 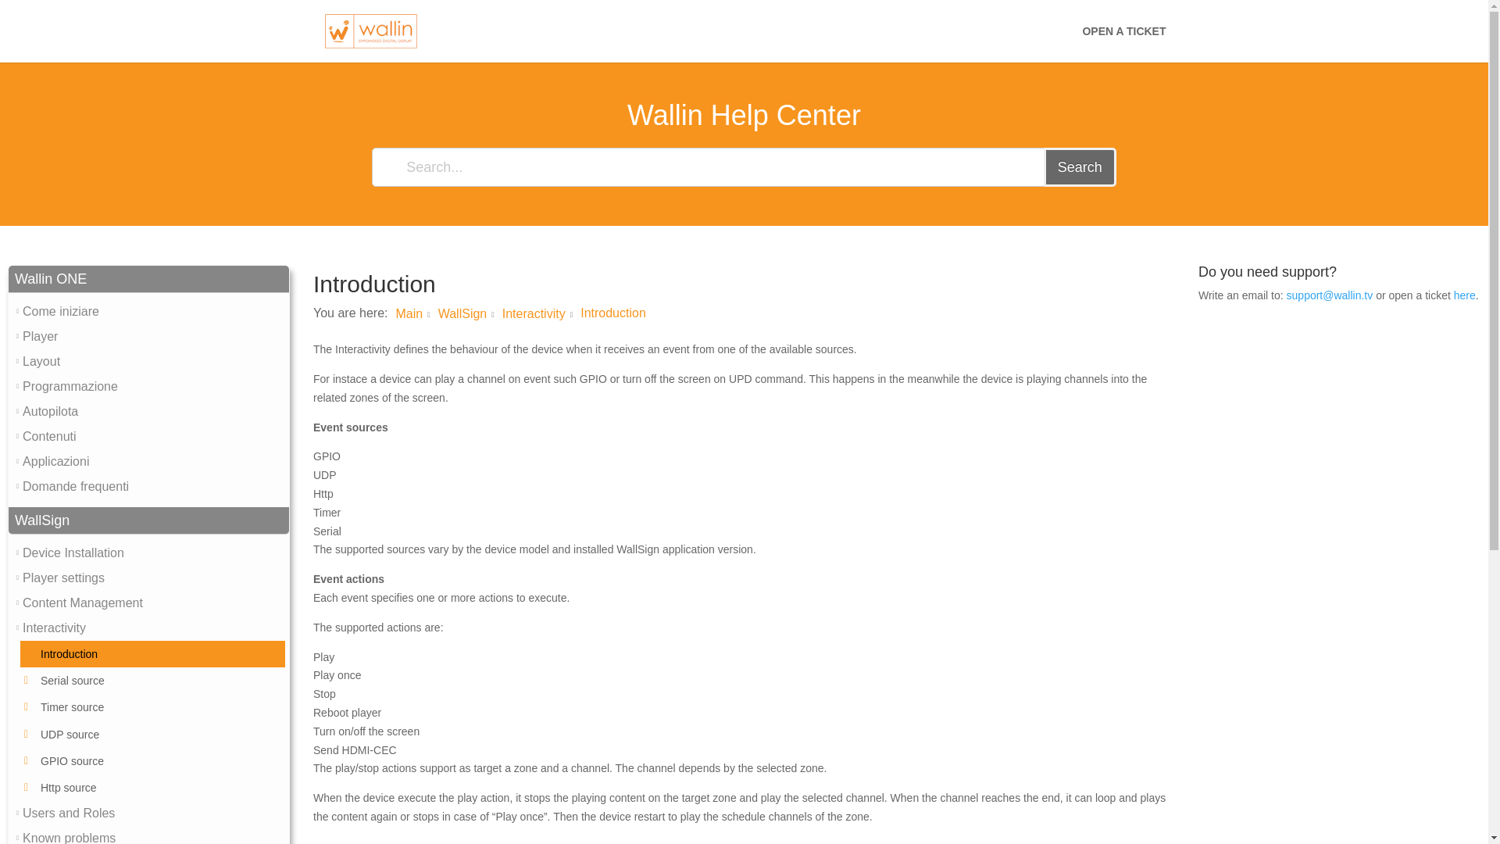 I want to click on Applicazioni, so click(x=55, y=462).